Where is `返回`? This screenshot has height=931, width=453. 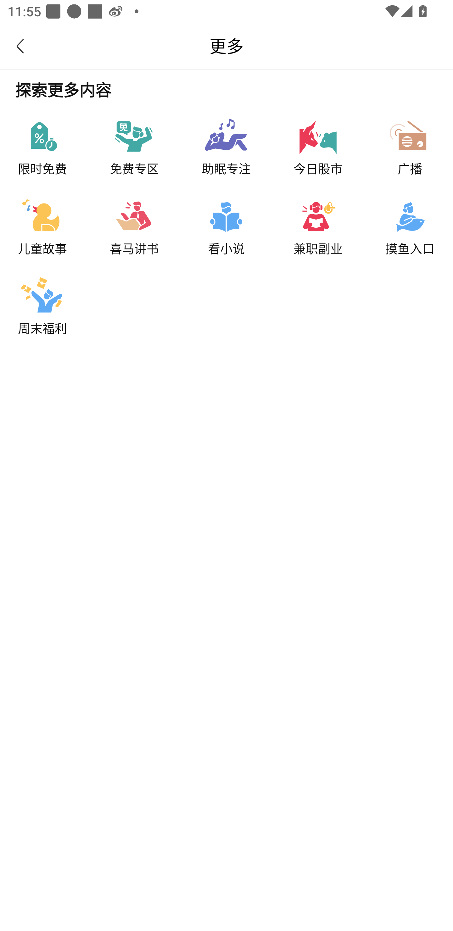 返回 is located at coordinates (26, 46).